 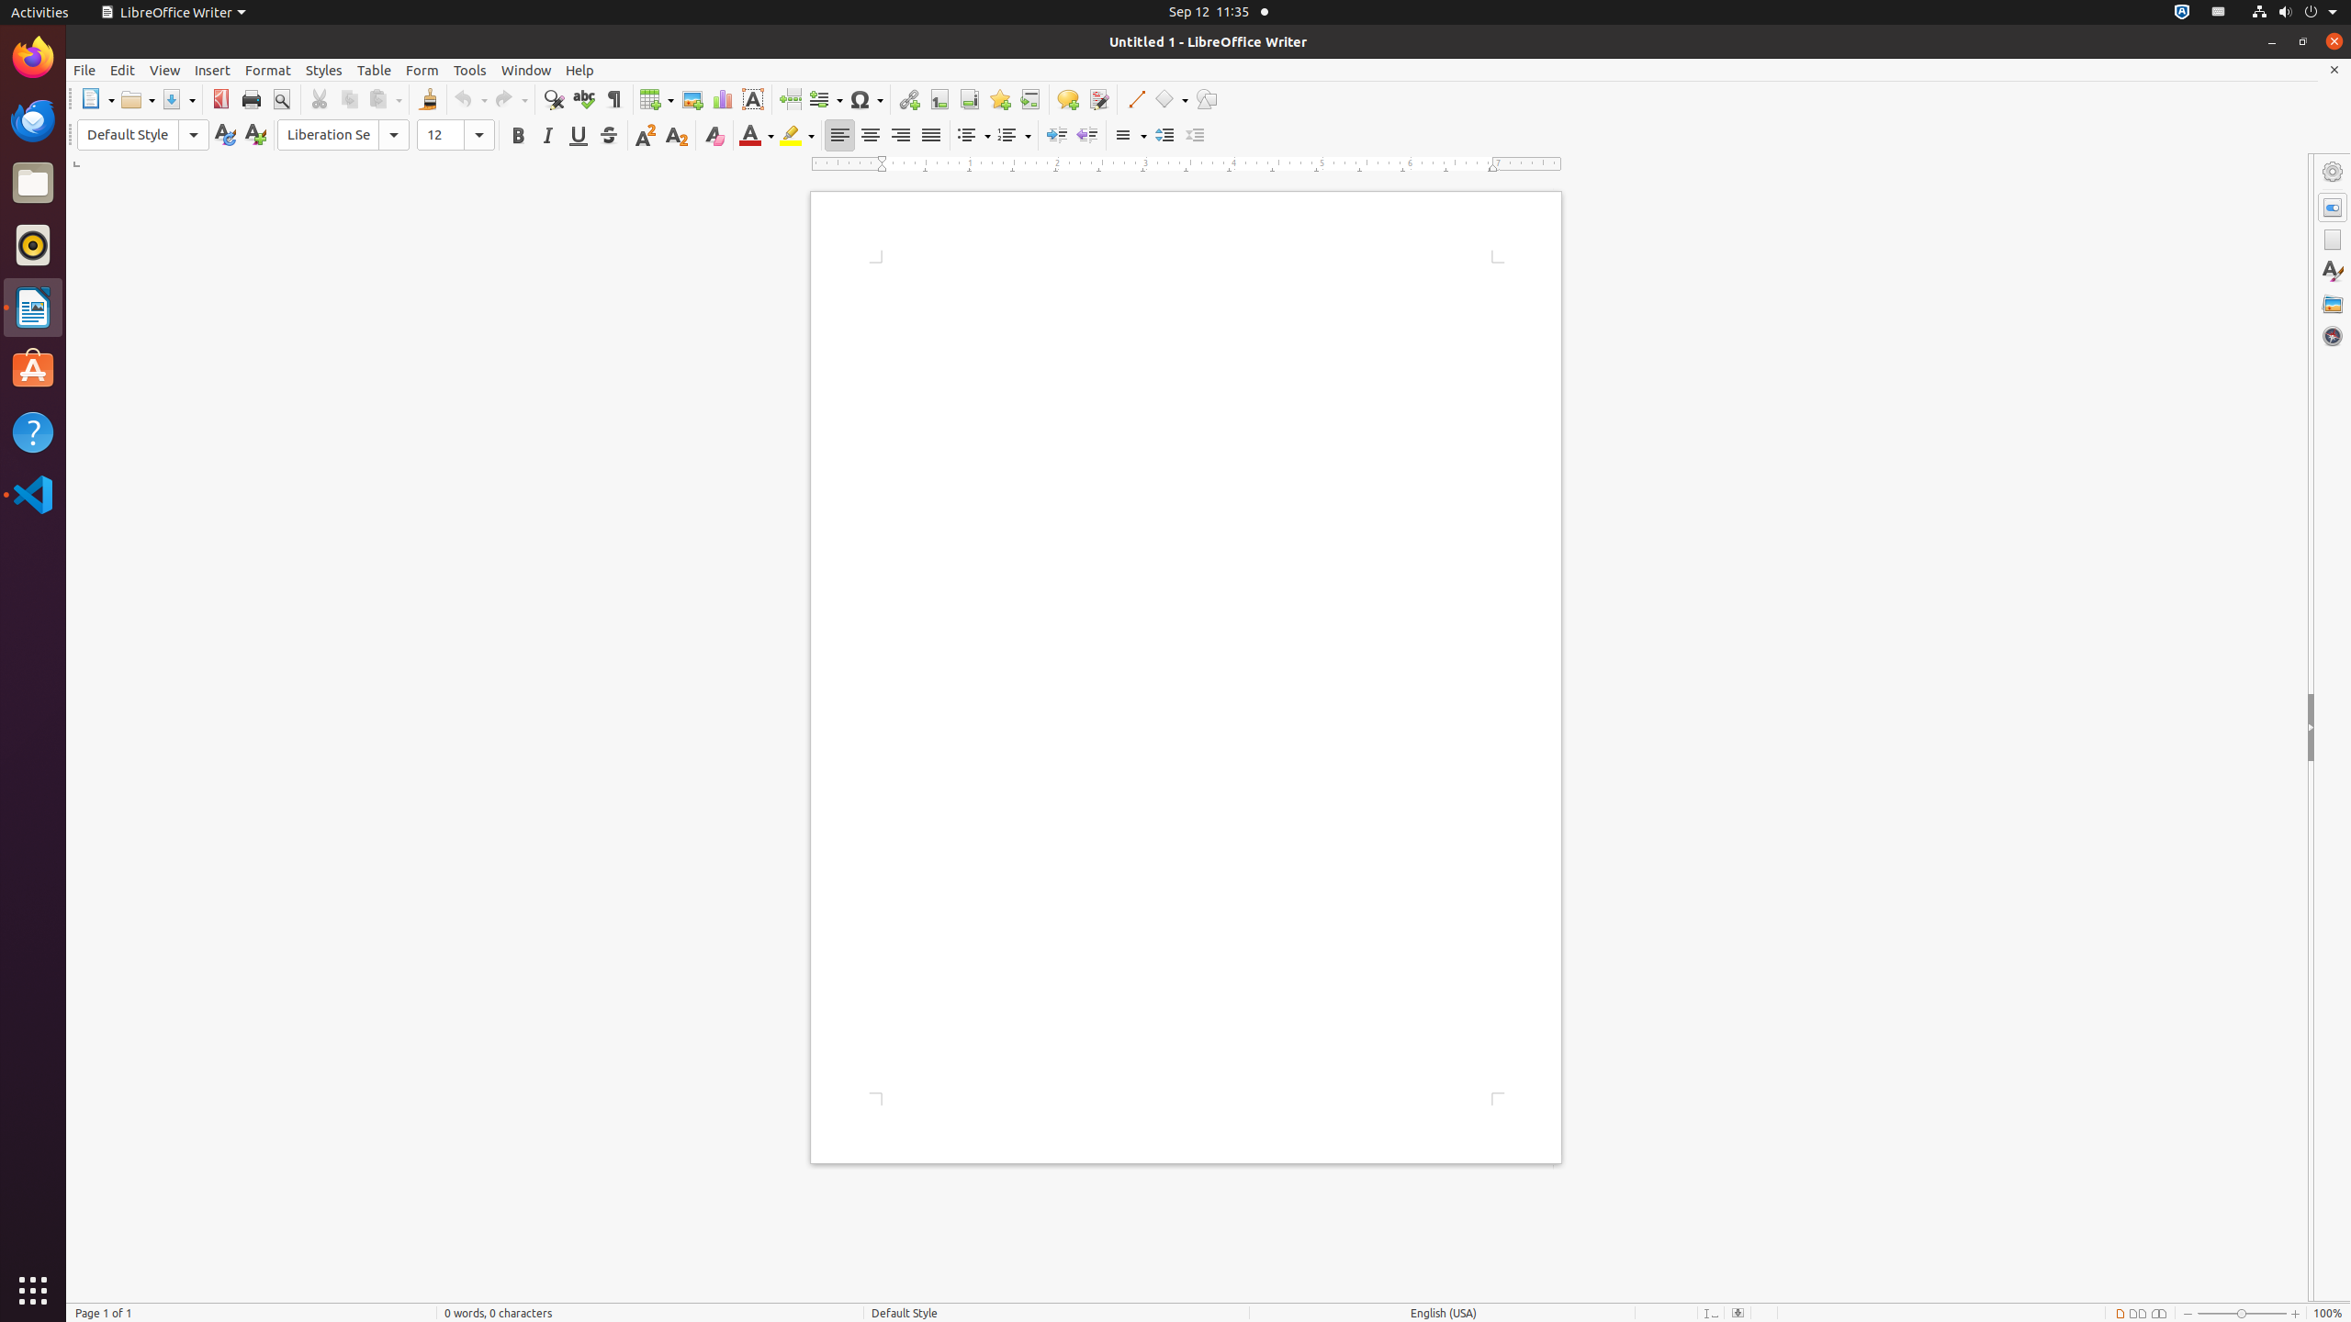 I want to click on Open, so click(x=138, y=99).